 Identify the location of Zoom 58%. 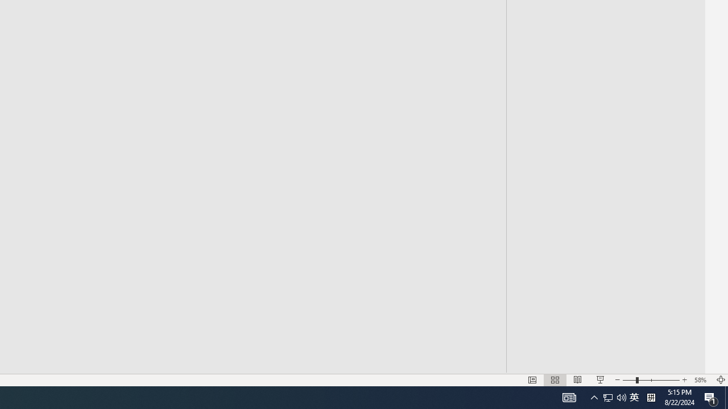
(702, 379).